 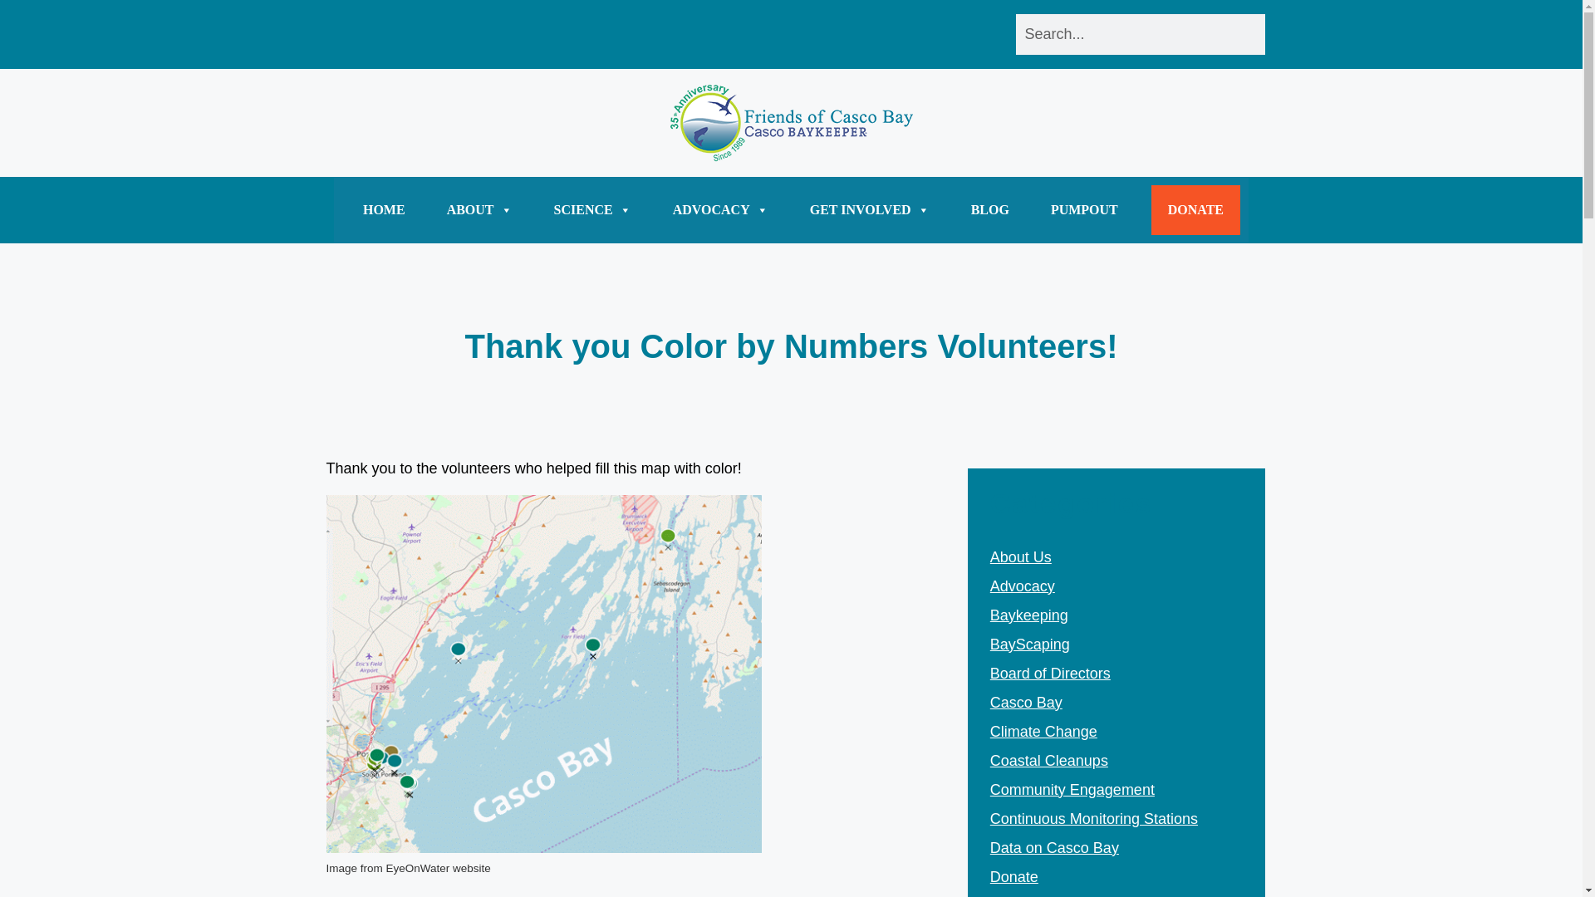 What do you see at coordinates (478, 209) in the screenshot?
I see `ABOUT` at bounding box center [478, 209].